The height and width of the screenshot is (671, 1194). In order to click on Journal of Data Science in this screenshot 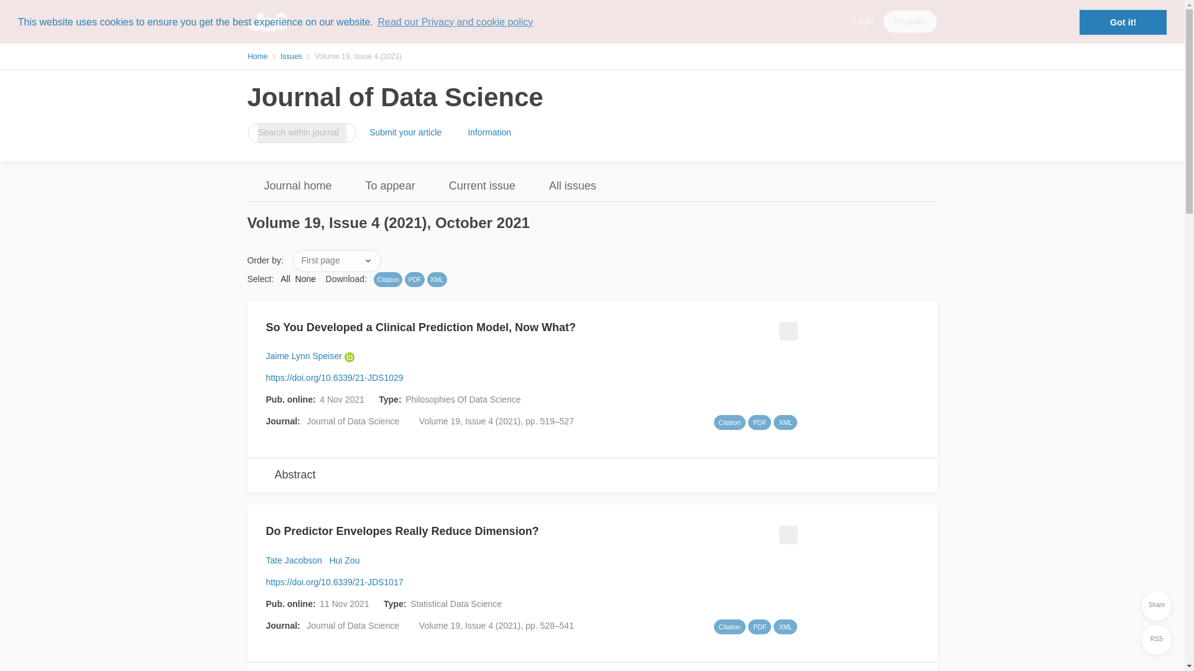, I will do `click(353, 421)`.